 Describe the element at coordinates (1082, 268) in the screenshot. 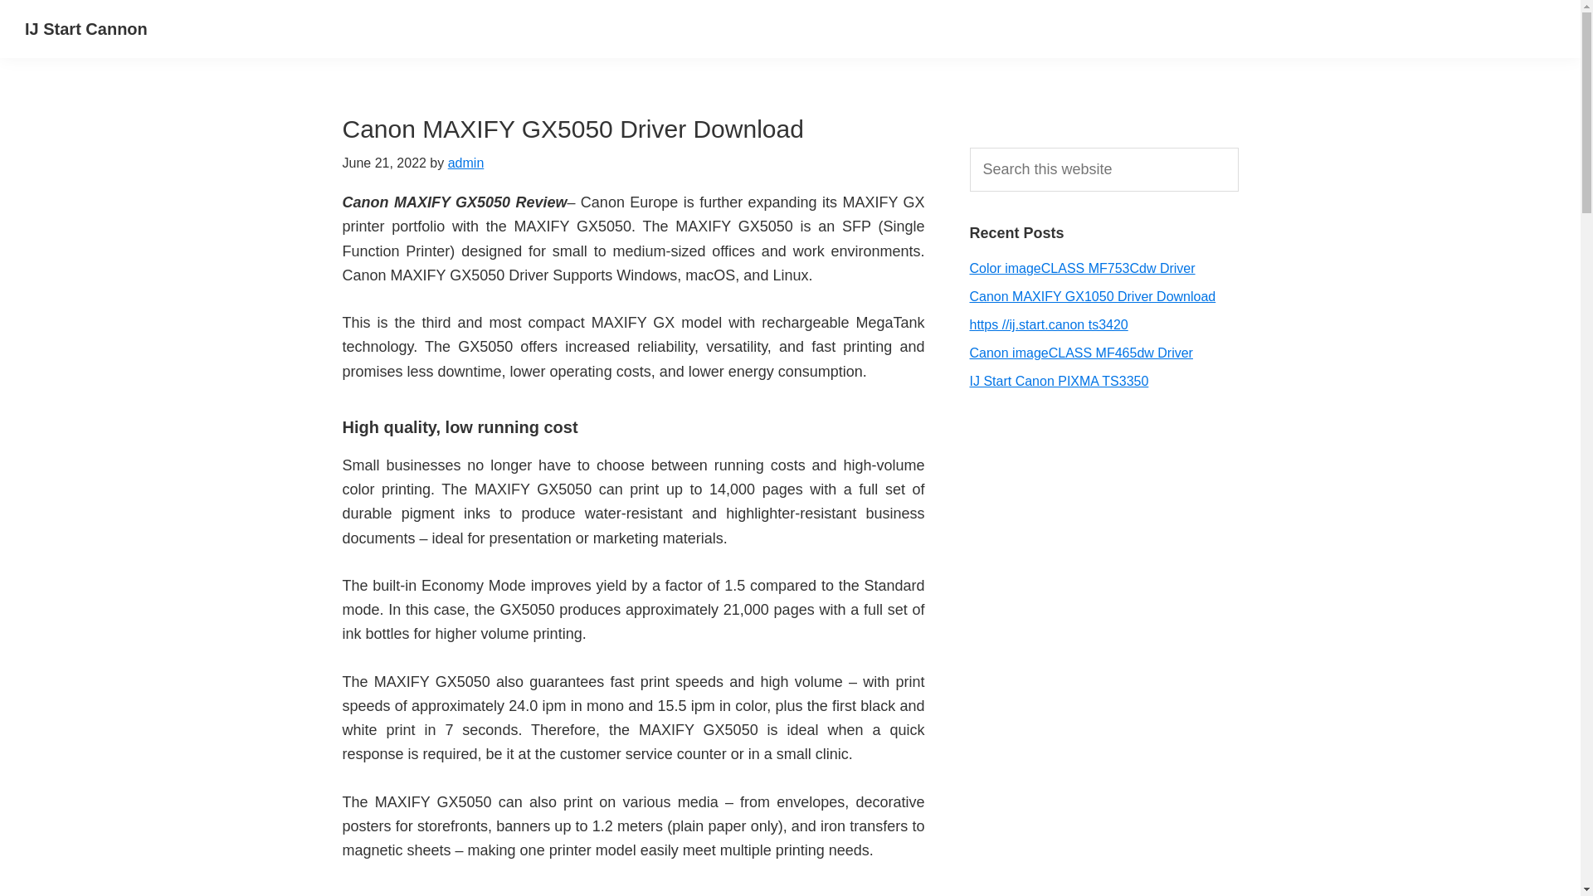

I see `Color imageCLASS MF753Cdw Driver` at that location.